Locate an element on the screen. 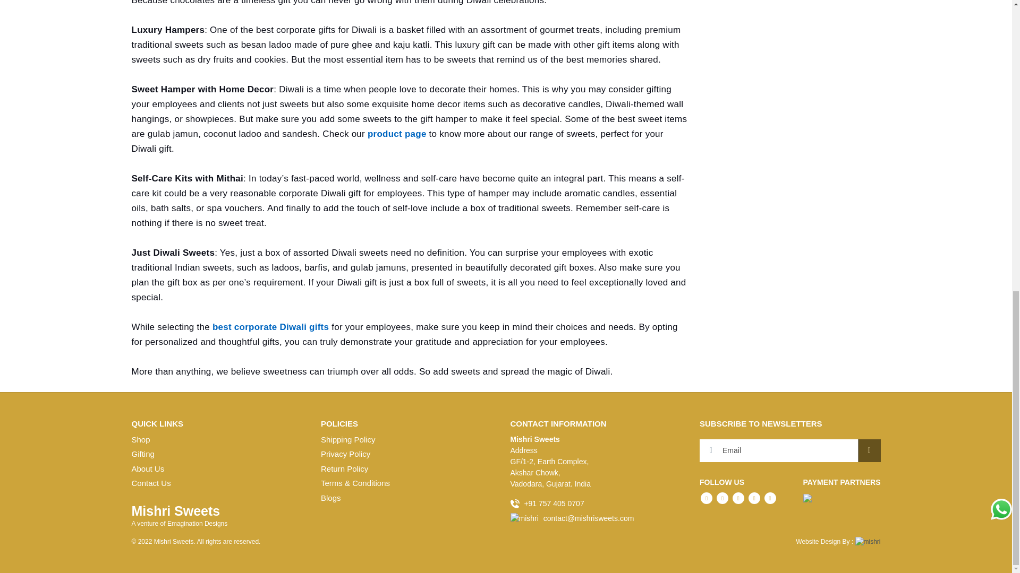 This screenshot has width=1020, height=573. Shop is located at coordinates (140, 439).